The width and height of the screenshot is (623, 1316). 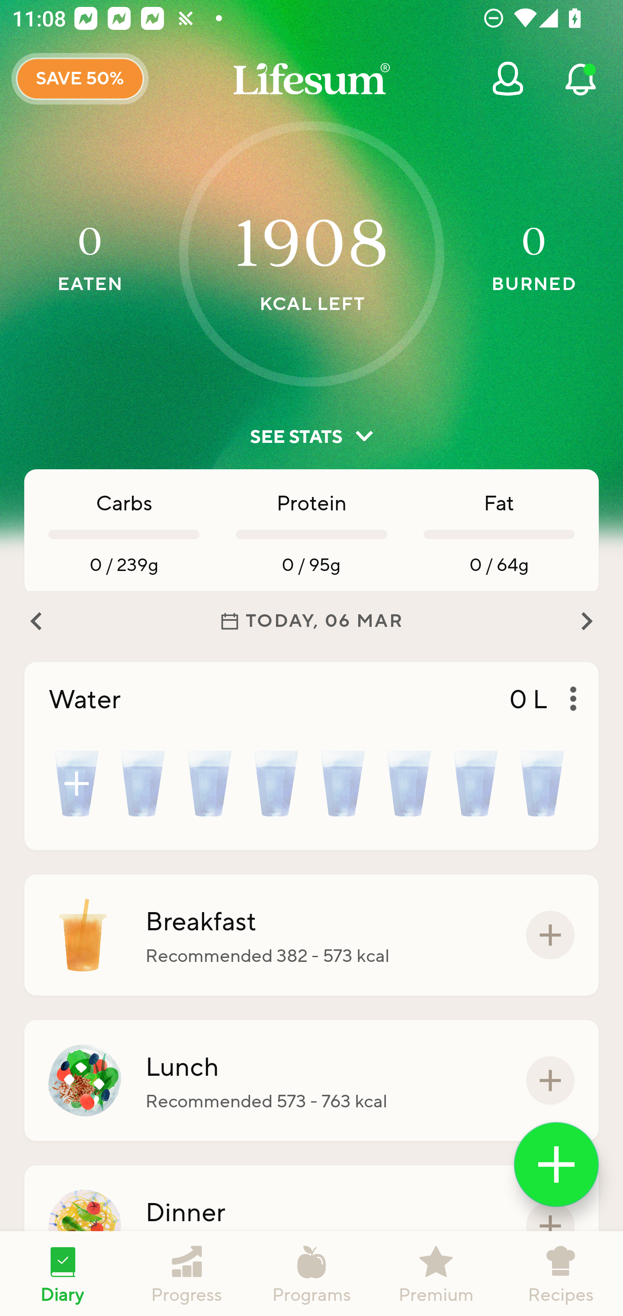 I want to click on Breakfast Recommended 382 - 573 kcal, so click(x=311, y=935).